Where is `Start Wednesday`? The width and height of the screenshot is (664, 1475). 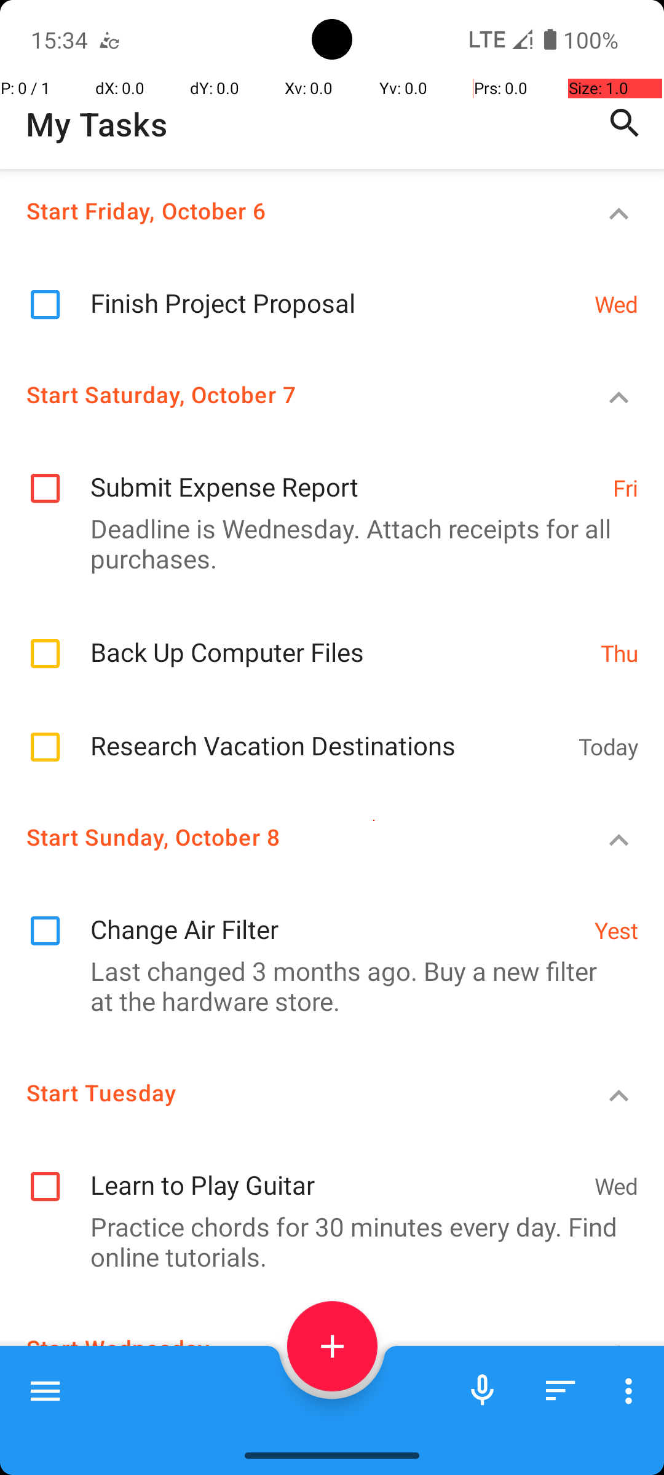 Start Wednesday is located at coordinates (287, 1348).